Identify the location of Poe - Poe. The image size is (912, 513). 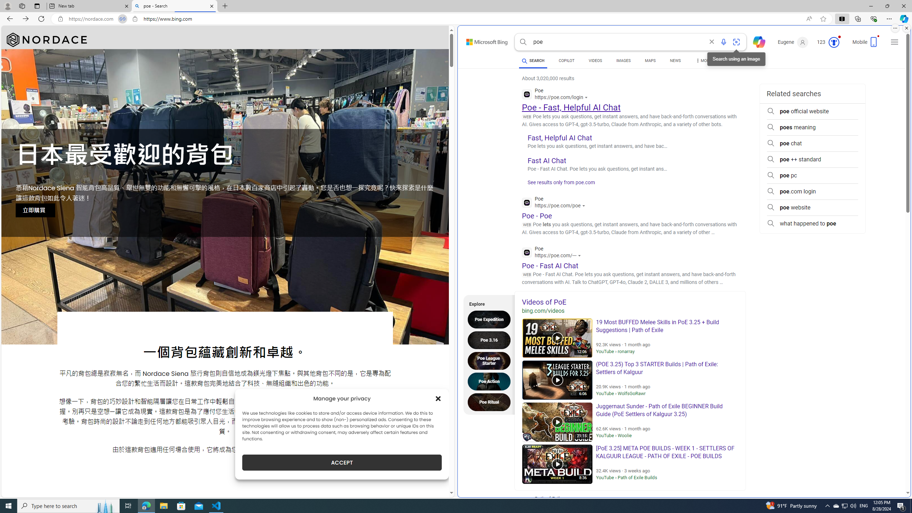
(537, 216).